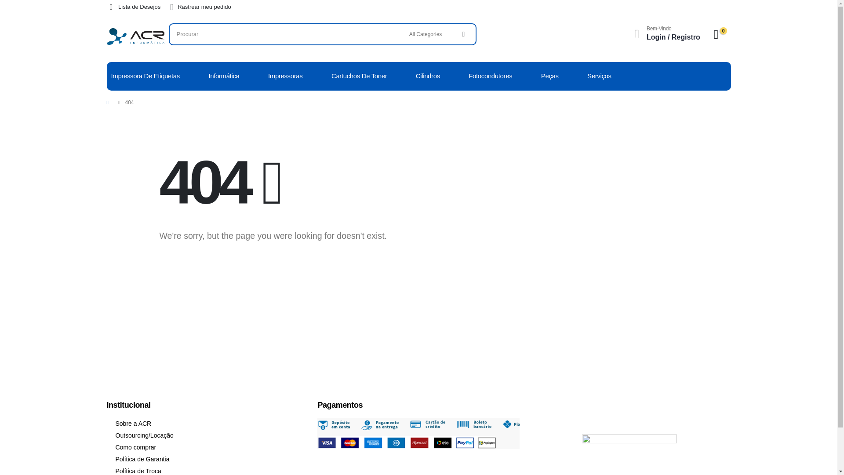  What do you see at coordinates (285, 77) in the screenshot?
I see `Impressoras` at bounding box center [285, 77].